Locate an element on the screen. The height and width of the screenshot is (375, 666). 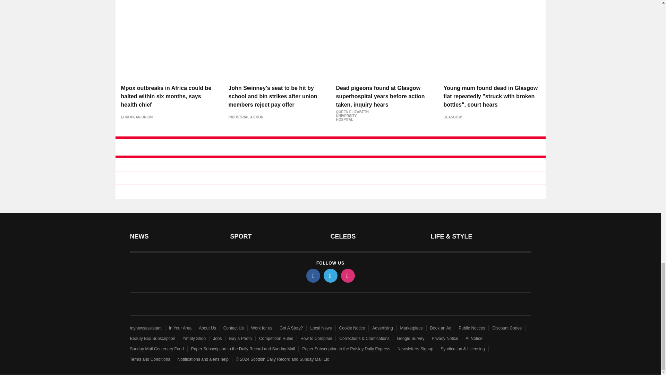
twitter is located at coordinates (330, 276).